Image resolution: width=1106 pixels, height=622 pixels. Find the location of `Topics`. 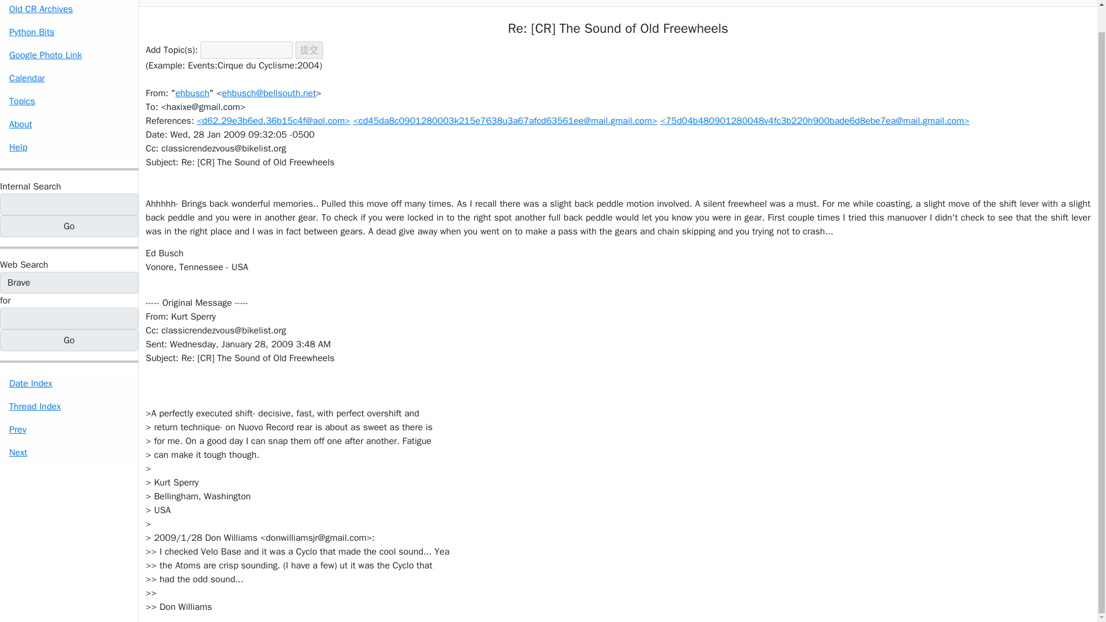

Topics is located at coordinates (69, 101).